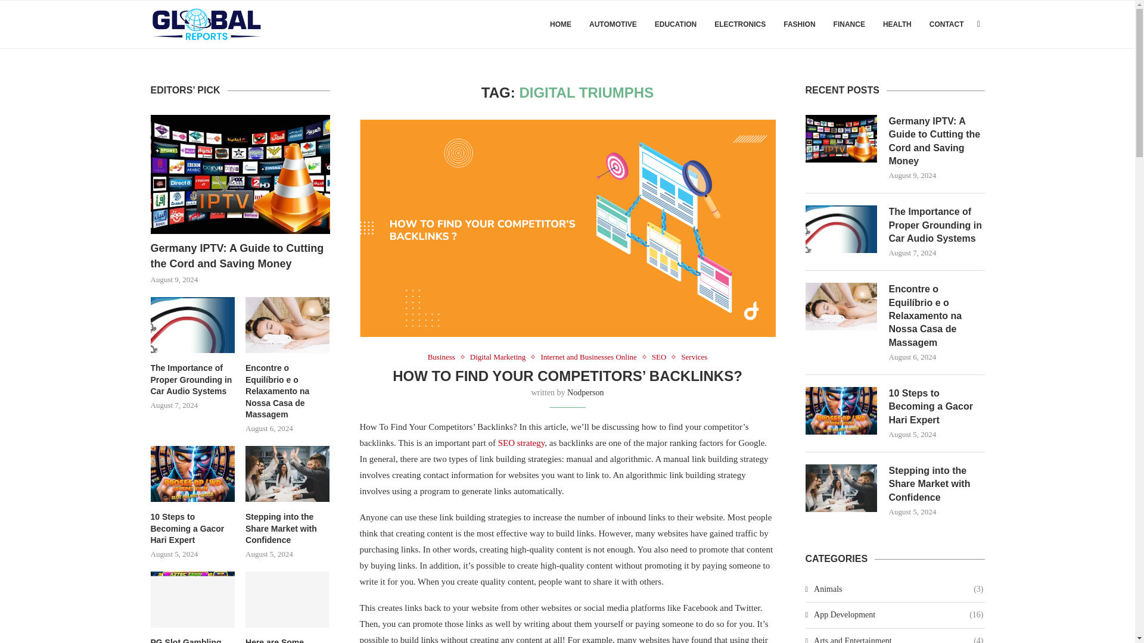 The image size is (1144, 643). I want to click on Germany IPTV: A Guide to Cutting the Cord and Saving Money, so click(937, 142).